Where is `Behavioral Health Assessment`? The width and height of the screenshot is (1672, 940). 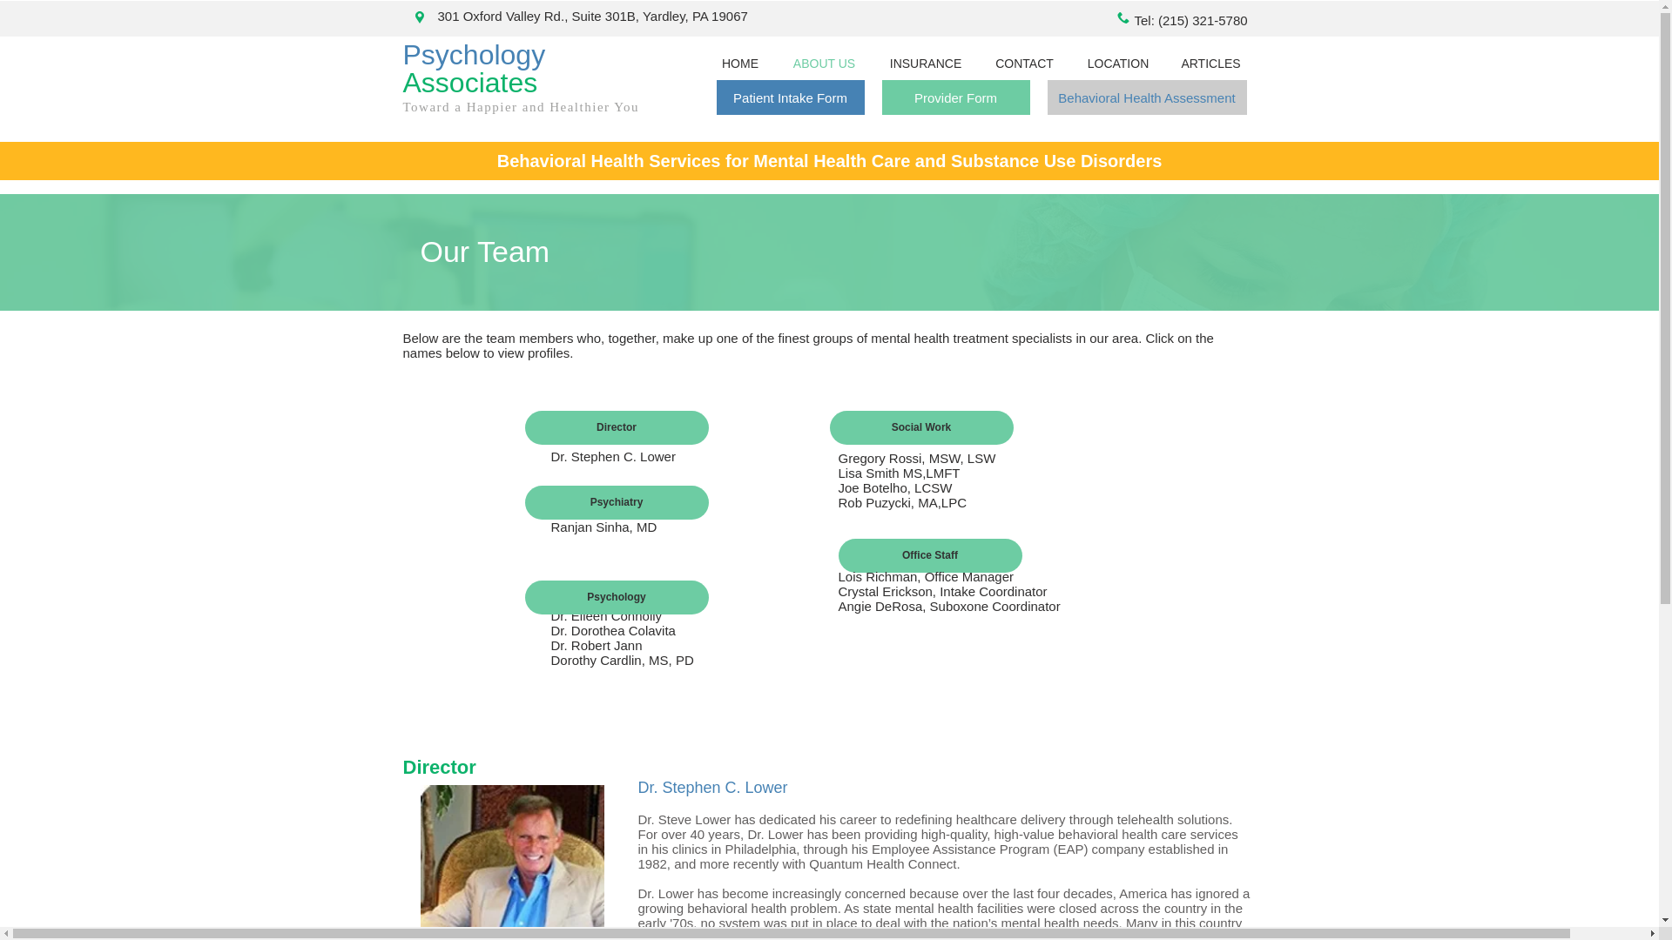 Behavioral Health Assessment is located at coordinates (1146, 97).